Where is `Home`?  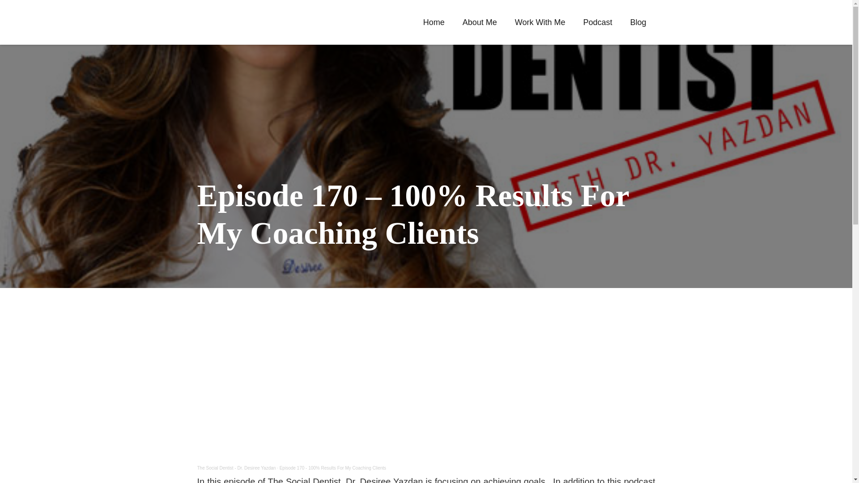
Home is located at coordinates (434, 22).